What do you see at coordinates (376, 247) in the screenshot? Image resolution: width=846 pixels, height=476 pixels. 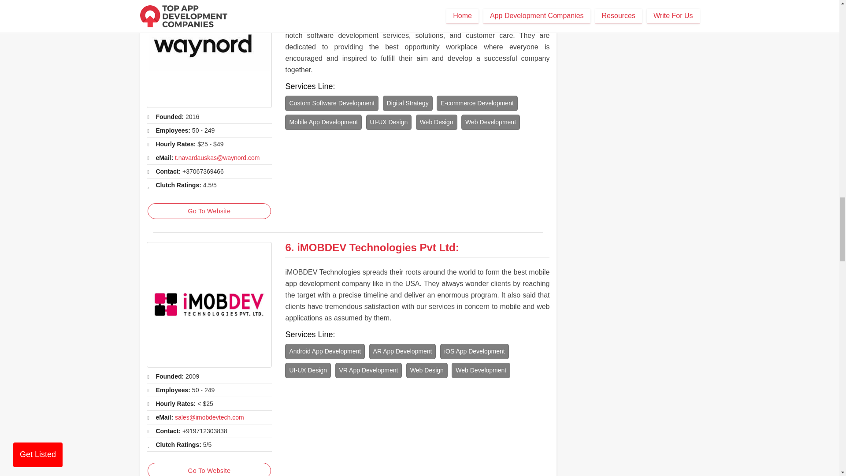 I see `iMOBDEV Technologies Pvt Ltd` at bounding box center [376, 247].